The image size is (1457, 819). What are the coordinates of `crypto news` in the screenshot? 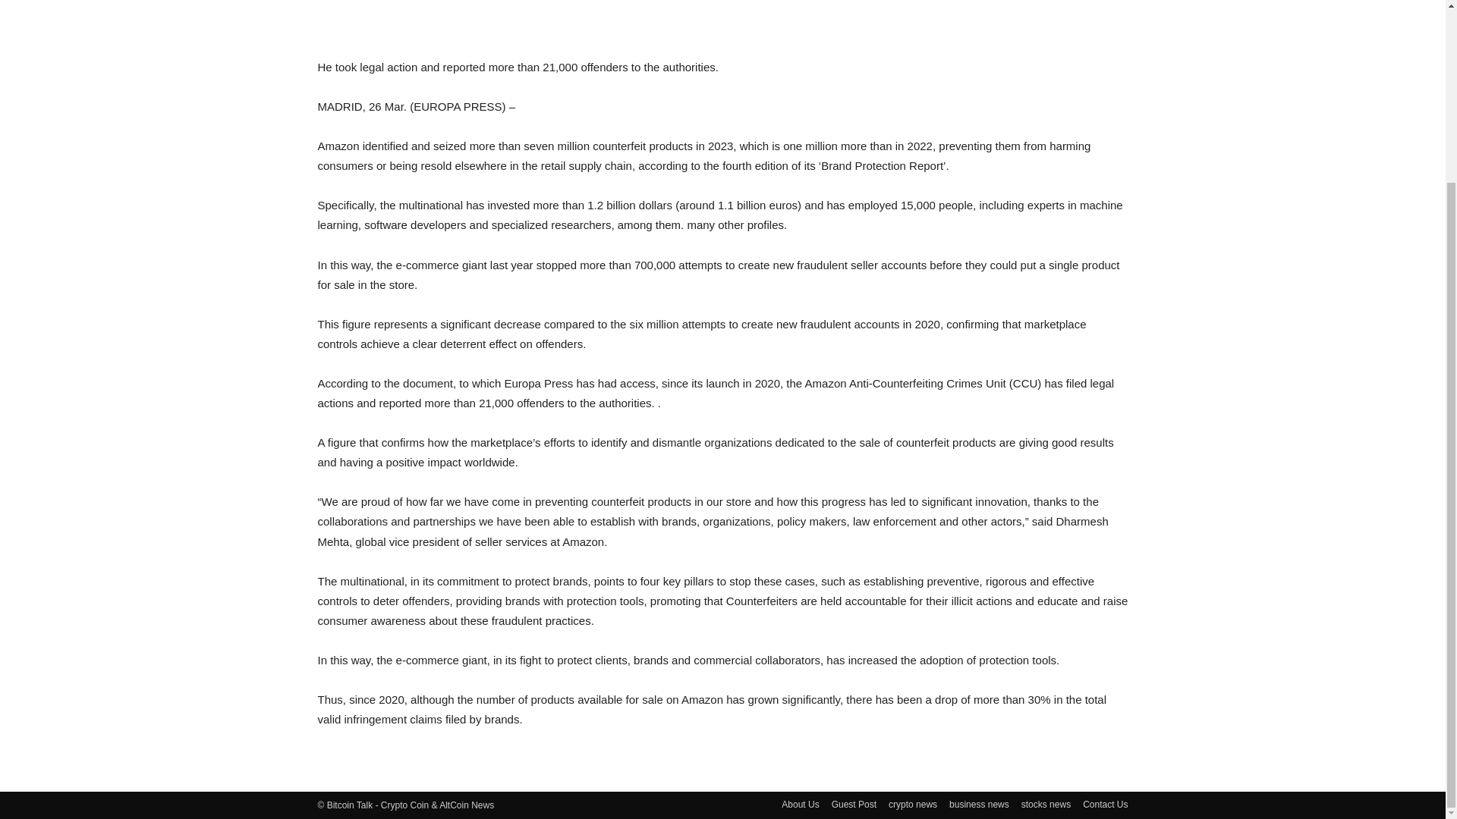 It's located at (912, 804).